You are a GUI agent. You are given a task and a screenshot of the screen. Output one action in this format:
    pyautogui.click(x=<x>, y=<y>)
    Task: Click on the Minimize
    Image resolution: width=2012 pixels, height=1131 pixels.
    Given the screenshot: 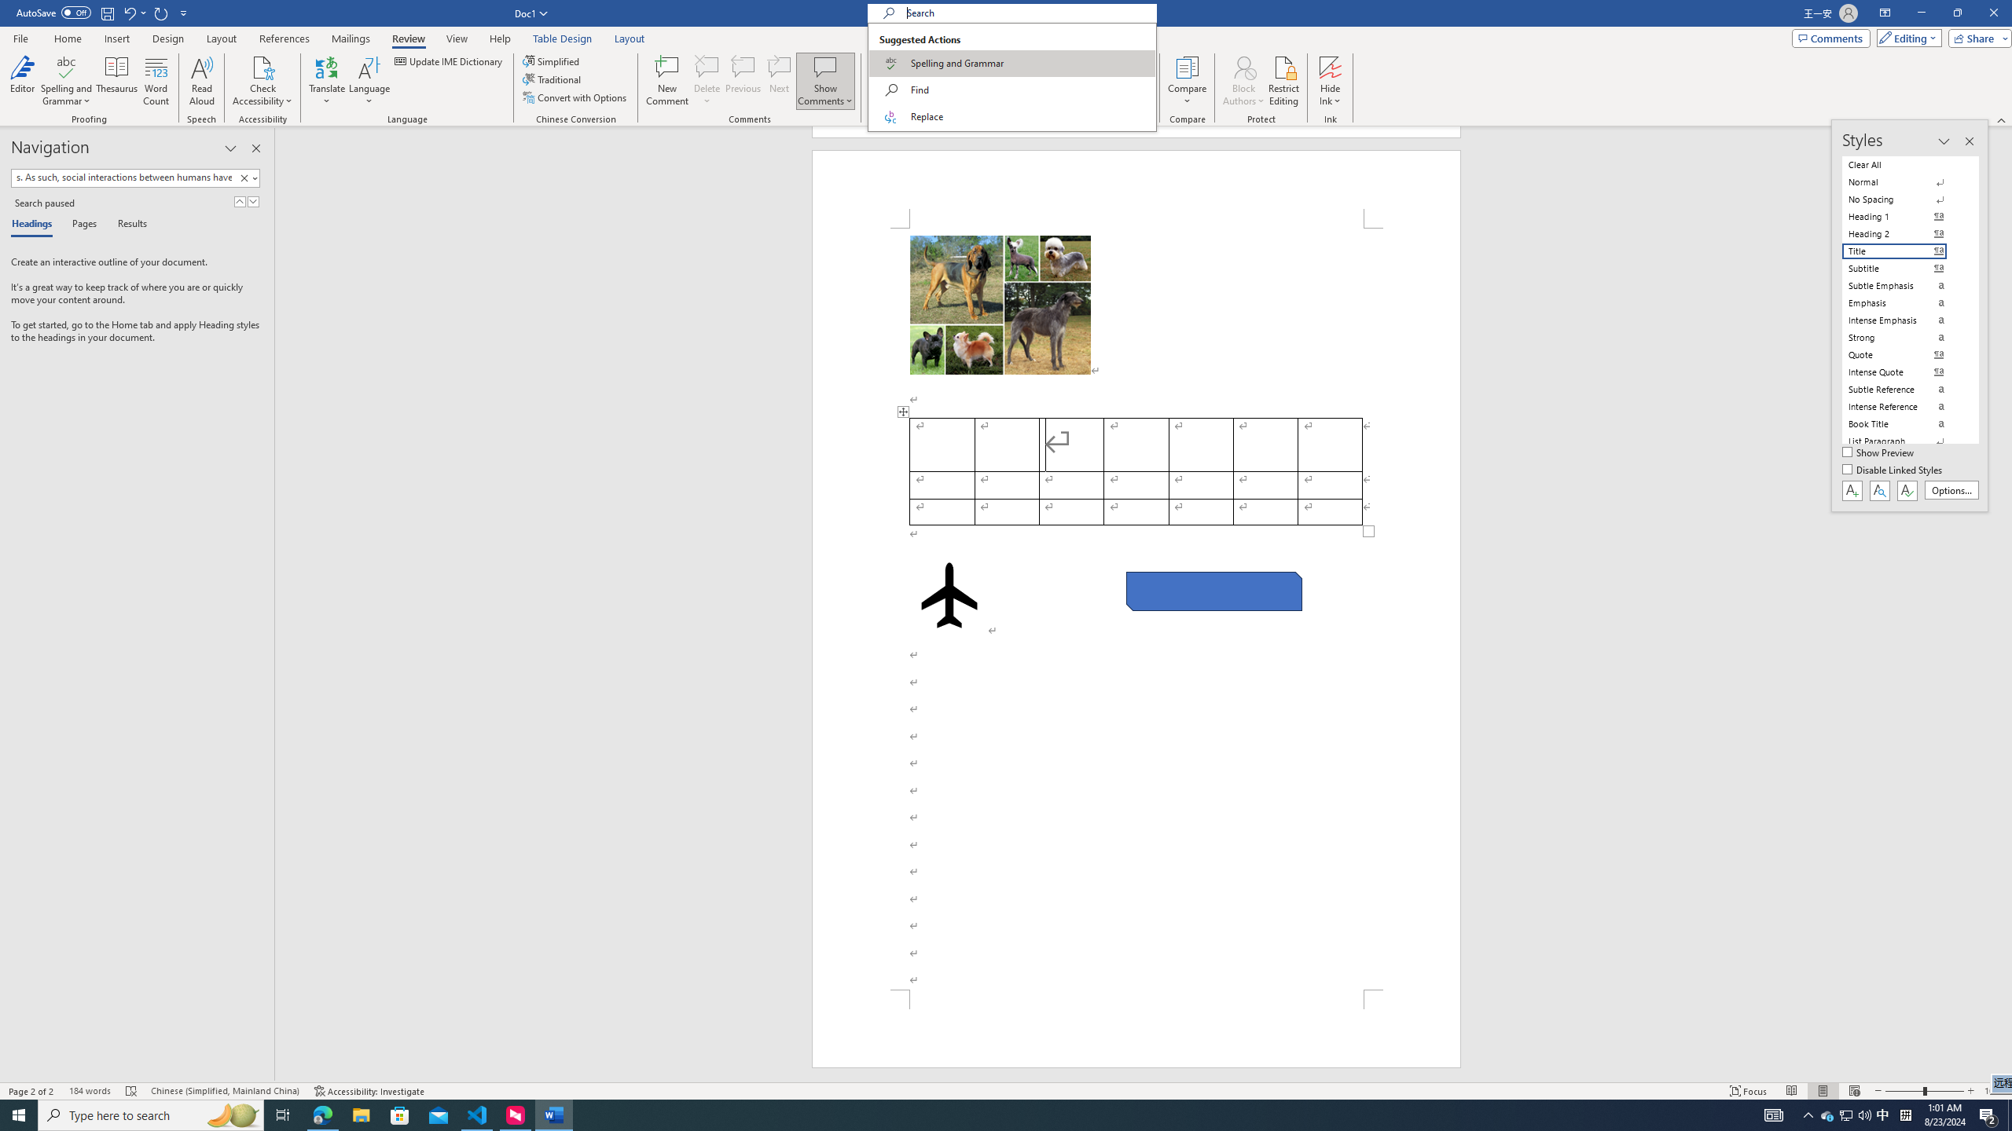 What is the action you would take?
    pyautogui.click(x=1921, y=13)
    